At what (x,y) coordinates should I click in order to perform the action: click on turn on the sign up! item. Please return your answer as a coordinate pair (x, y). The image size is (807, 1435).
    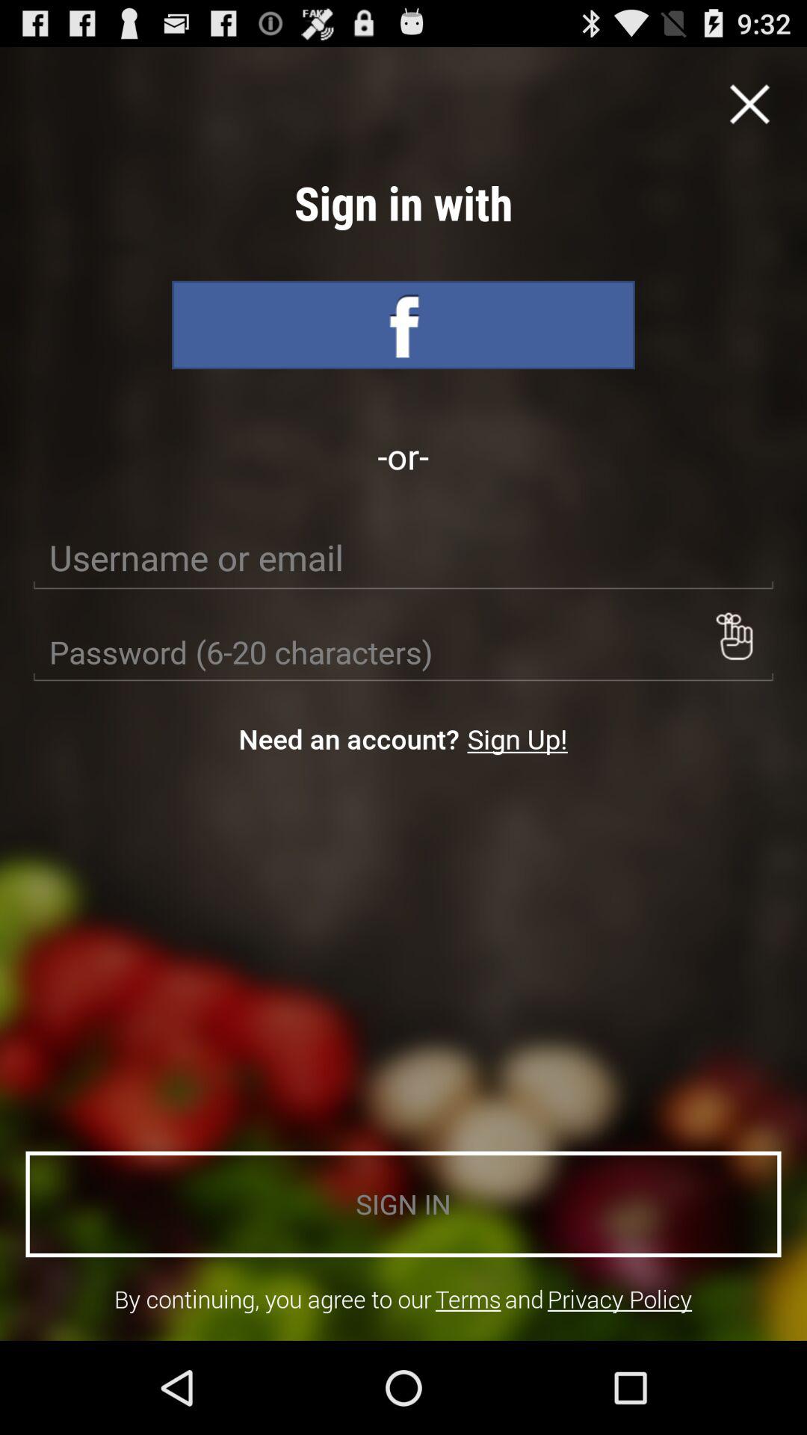
    Looking at the image, I should click on (517, 738).